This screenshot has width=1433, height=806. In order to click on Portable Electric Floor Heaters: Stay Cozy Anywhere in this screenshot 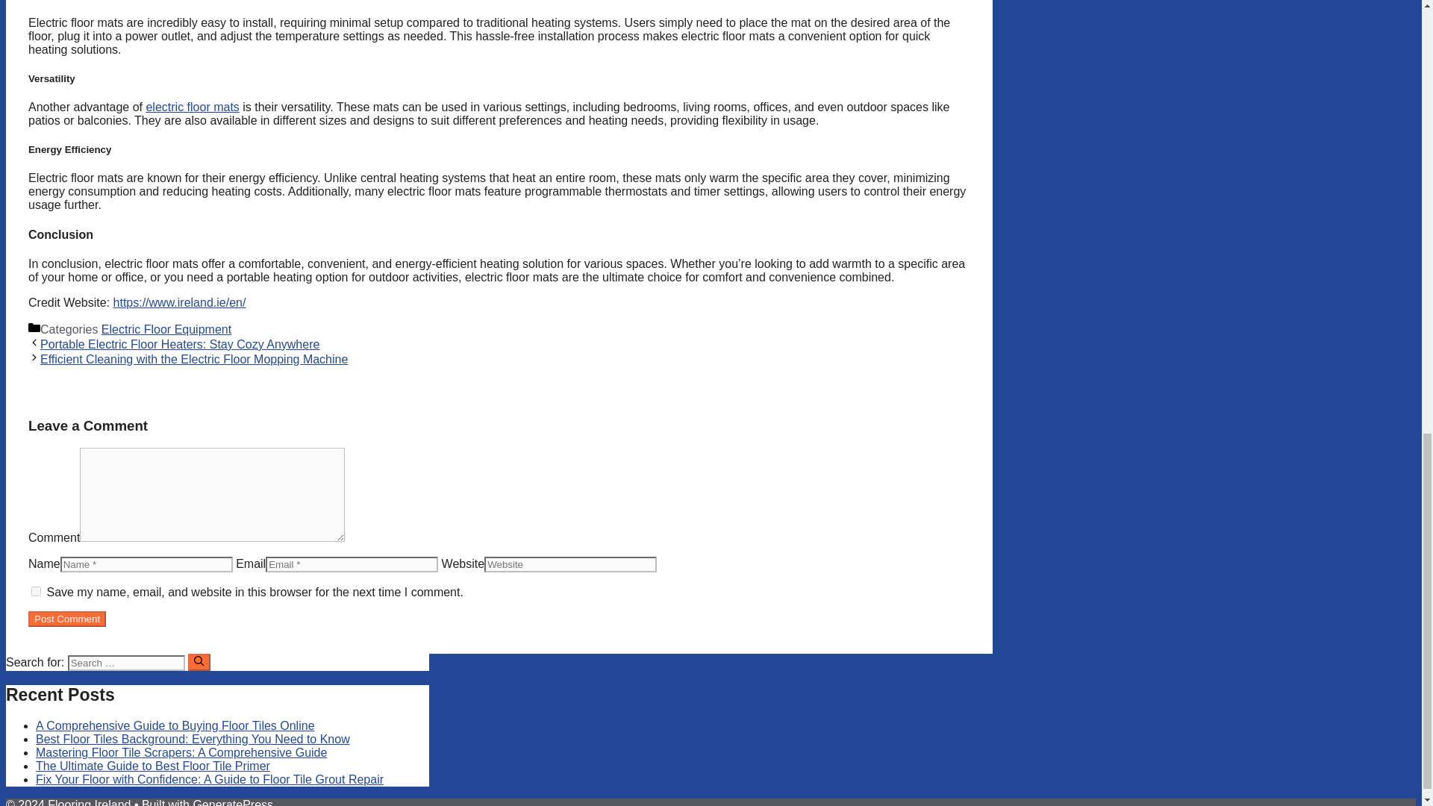, I will do `click(179, 343)`.